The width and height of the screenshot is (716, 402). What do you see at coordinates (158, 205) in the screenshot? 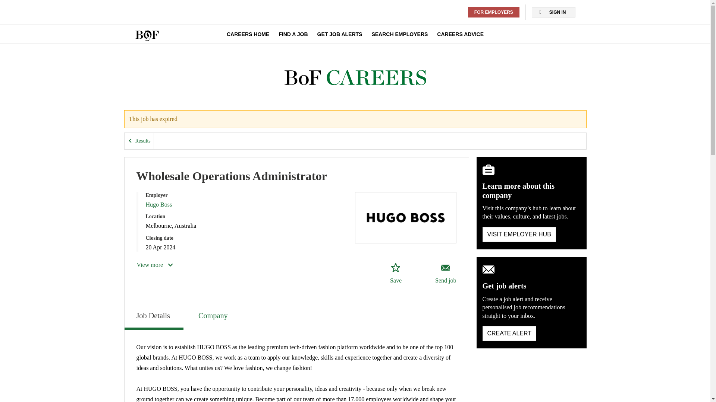
I see `Hugo Boss` at bounding box center [158, 205].